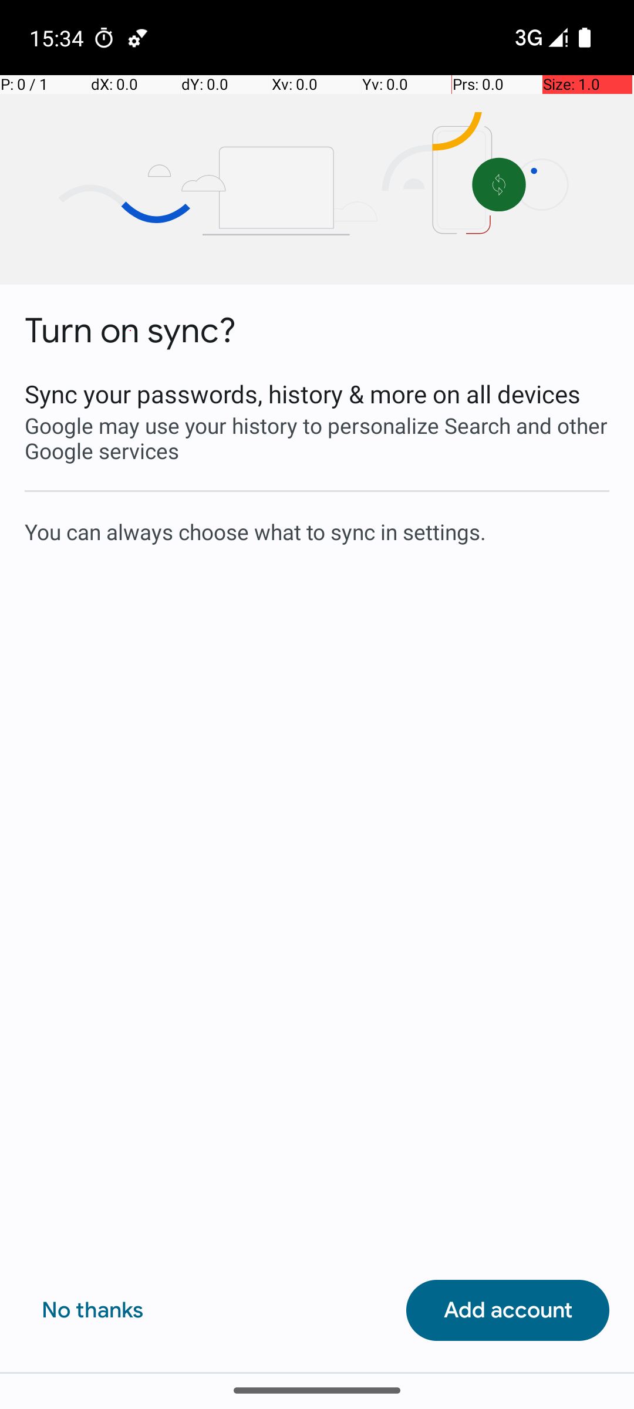 The image size is (634, 1409). What do you see at coordinates (138, 38) in the screenshot?
I see `Android System notification: Wi‑Fi will turn on automatically` at bounding box center [138, 38].